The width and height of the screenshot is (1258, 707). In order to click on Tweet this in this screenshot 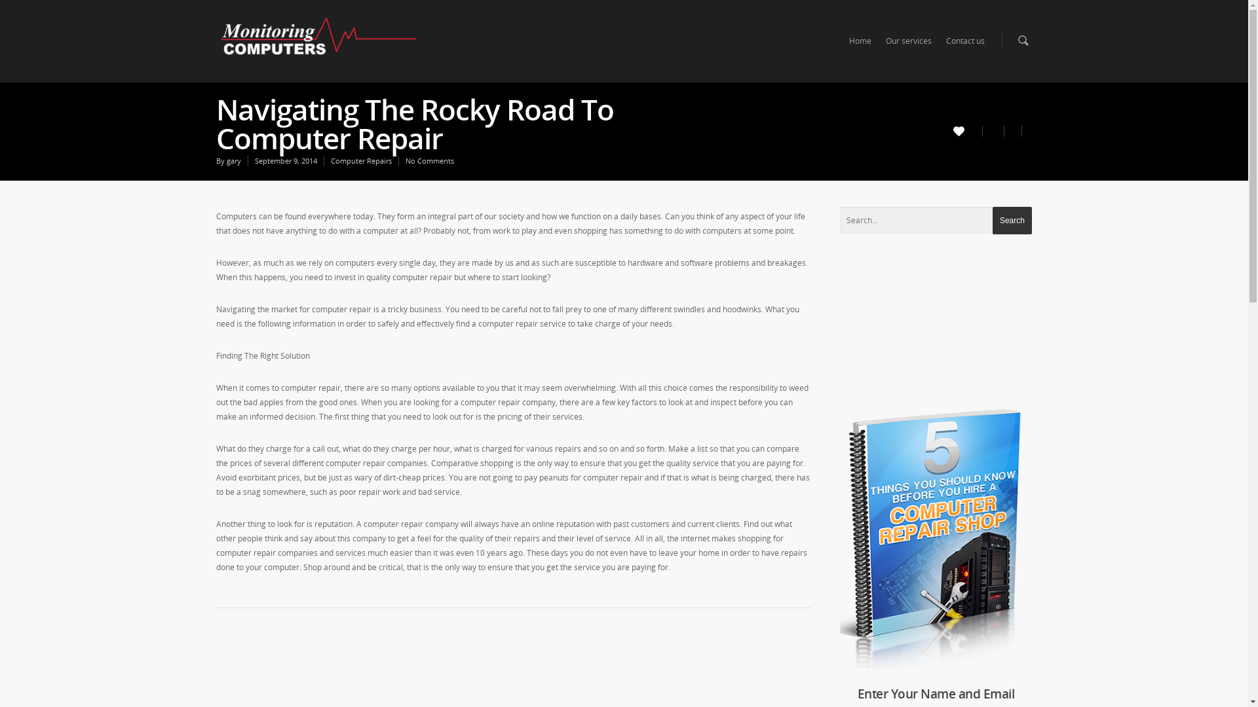, I will do `click(1013, 131)`.